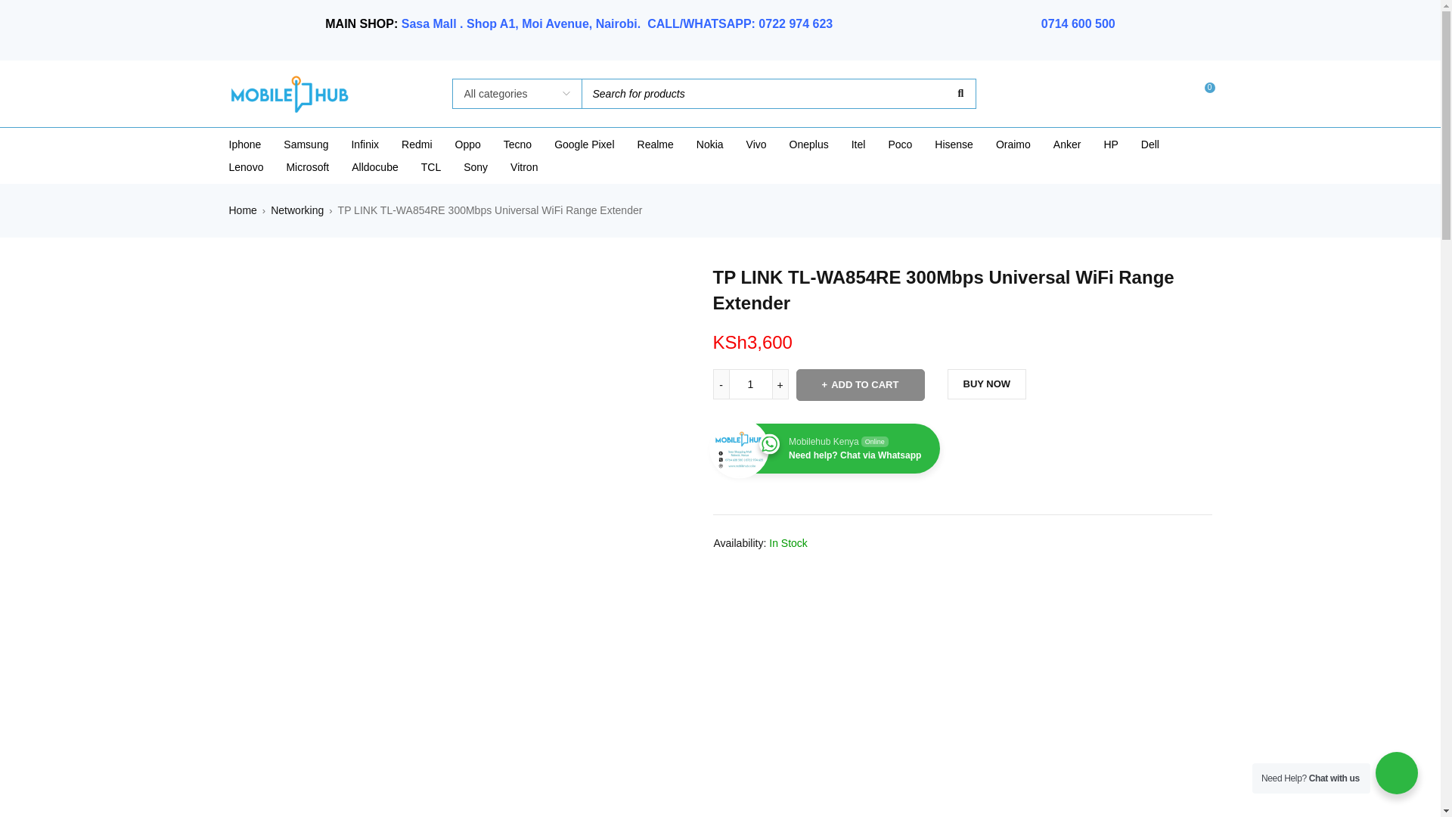  What do you see at coordinates (365, 144) in the screenshot?
I see `Infinix` at bounding box center [365, 144].